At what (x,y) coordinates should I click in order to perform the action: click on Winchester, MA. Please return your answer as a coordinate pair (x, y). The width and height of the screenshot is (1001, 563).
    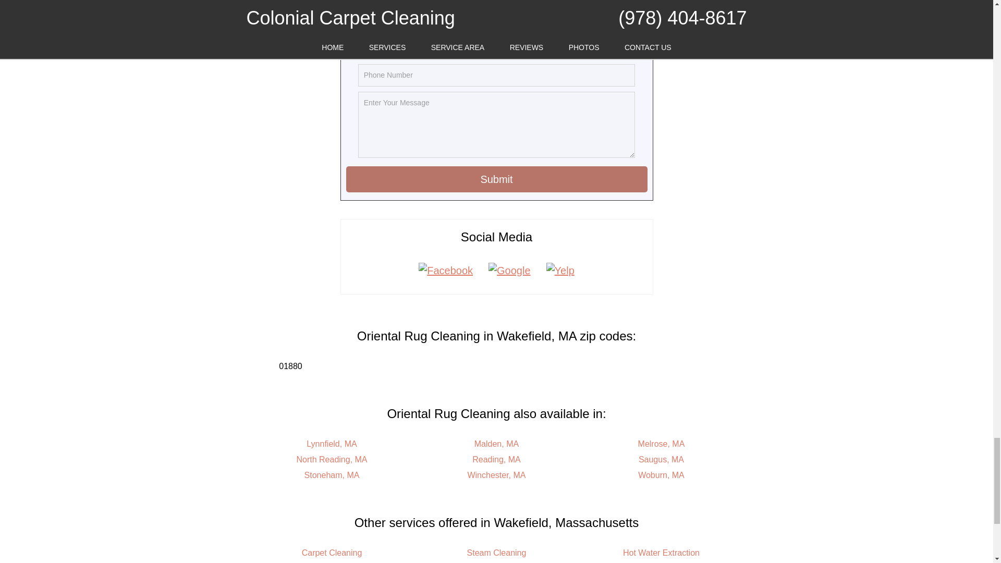
    Looking at the image, I should click on (496, 475).